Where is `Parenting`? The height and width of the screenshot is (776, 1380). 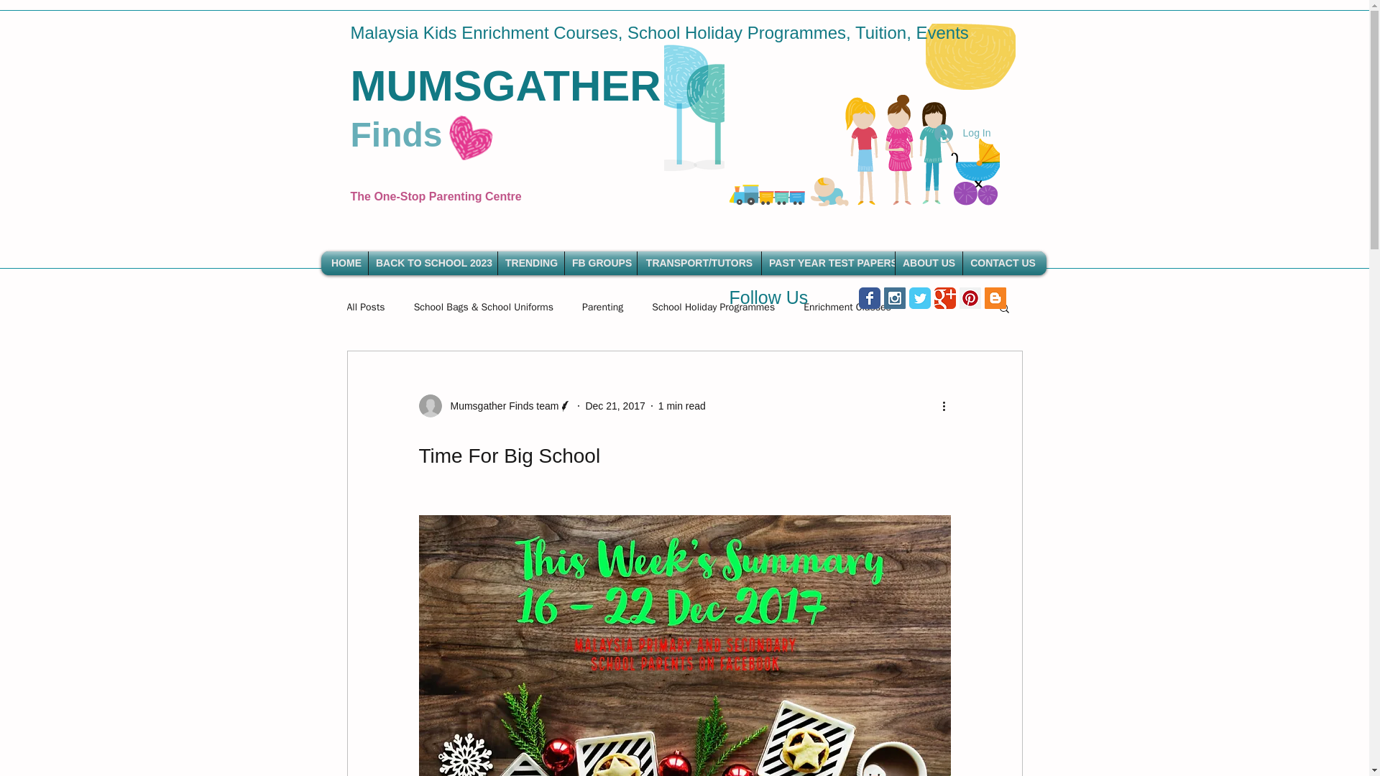
Parenting is located at coordinates (602, 308).